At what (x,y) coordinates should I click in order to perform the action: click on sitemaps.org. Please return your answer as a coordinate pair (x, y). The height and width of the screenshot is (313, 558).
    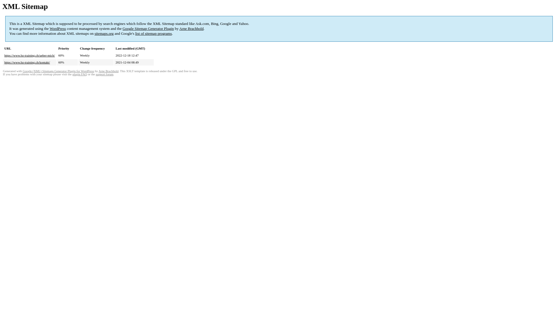
    Looking at the image, I should click on (104, 34).